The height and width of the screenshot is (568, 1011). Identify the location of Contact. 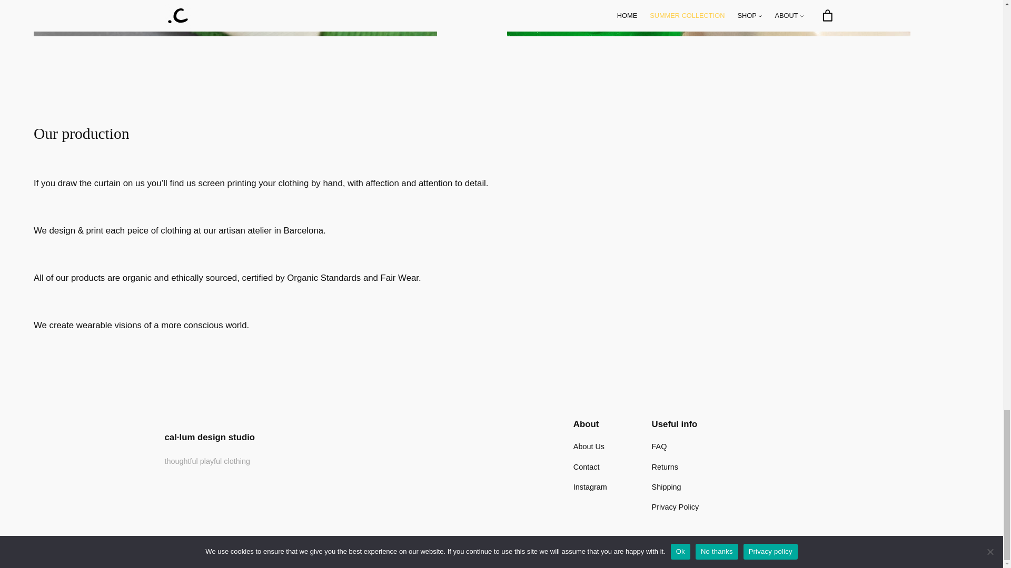
(586, 466).